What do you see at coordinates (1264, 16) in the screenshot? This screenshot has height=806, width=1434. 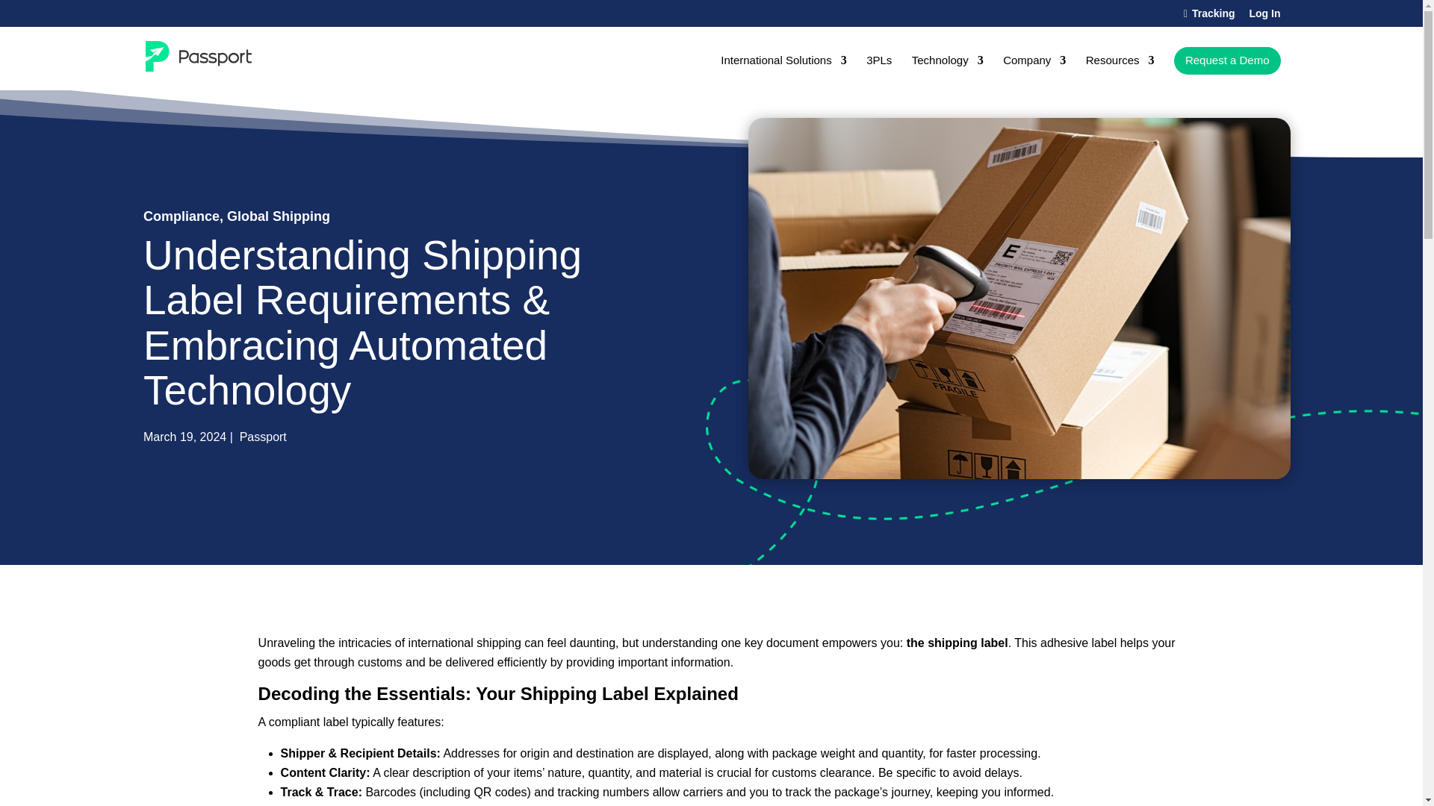 I see `Log In` at bounding box center [1264, 16].